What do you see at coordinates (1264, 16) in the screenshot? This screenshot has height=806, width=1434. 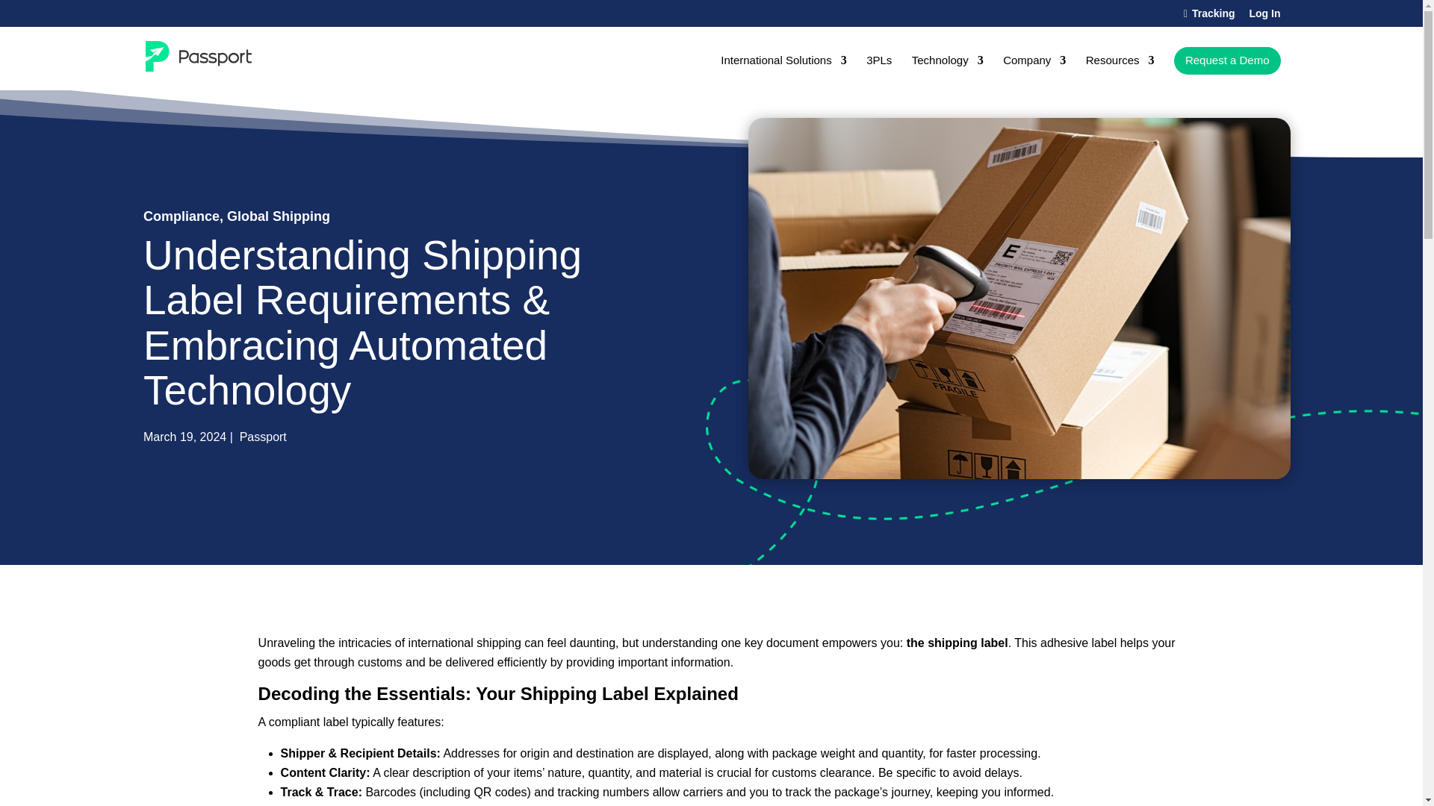 I see `Log In` at bounding box center [1264, 16].